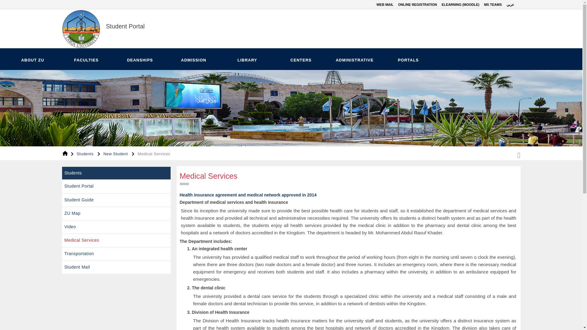  What do you see at coordinates (86, 59) in the screenshot?
I see `FACULTIES` at bounding box center [86, 59].